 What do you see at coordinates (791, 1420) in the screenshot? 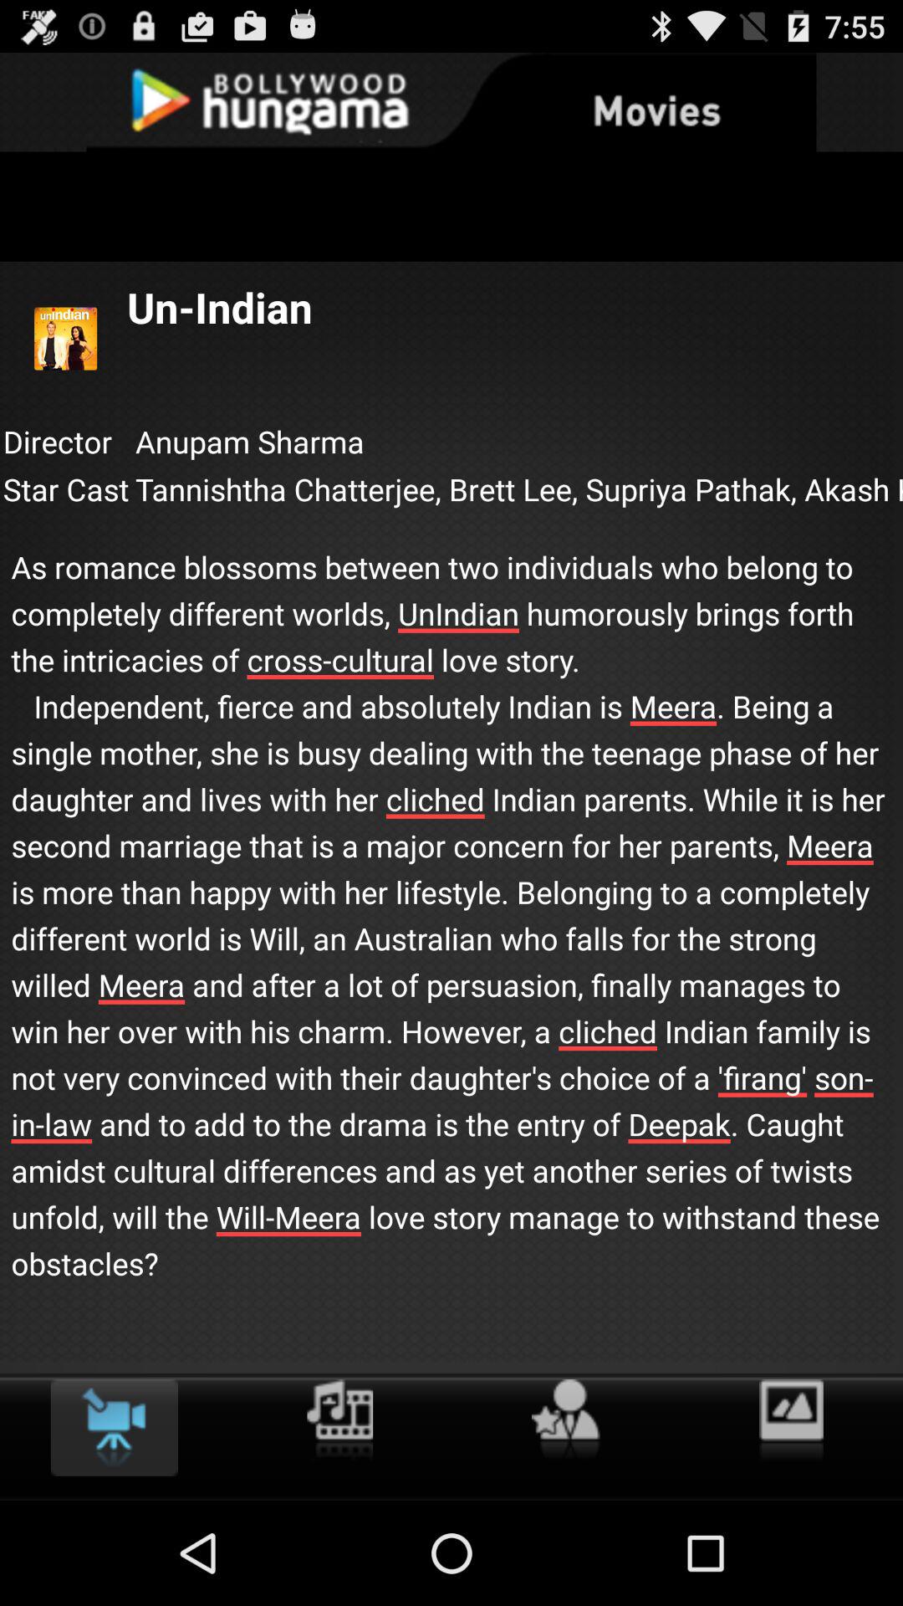
I see `turn on the item below as romance blossoms` at bounding box center [791, 1420].